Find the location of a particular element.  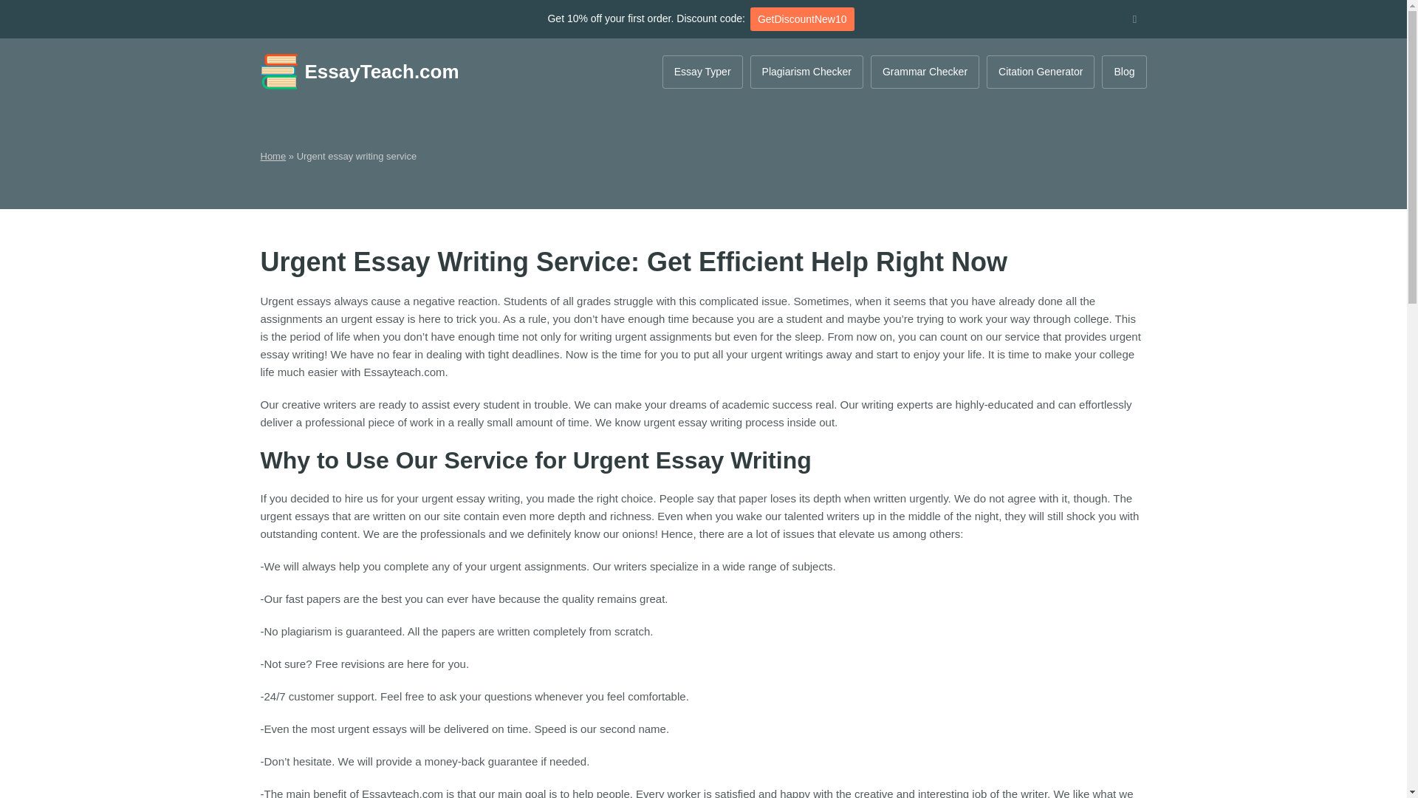

Plagiarism Checker is located at coordinates (806, 71).